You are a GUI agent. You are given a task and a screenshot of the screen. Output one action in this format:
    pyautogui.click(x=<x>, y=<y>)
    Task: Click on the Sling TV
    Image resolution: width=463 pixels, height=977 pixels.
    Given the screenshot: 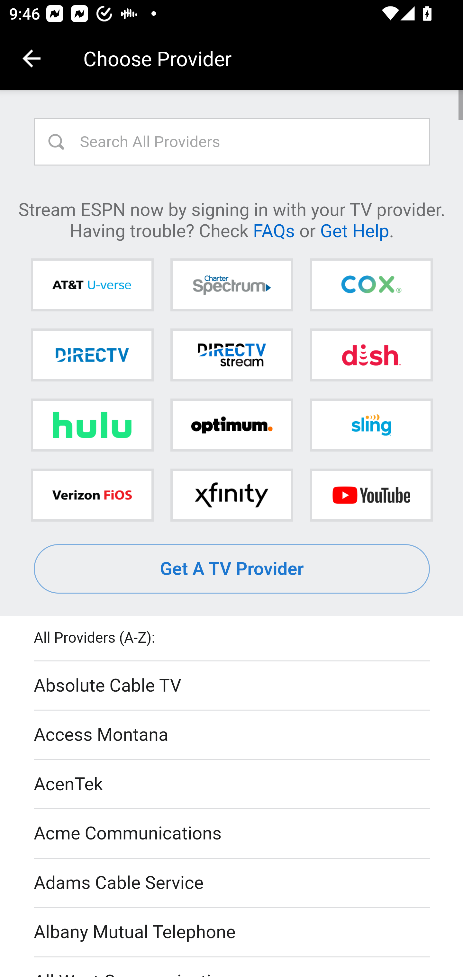 What is the action you would take?
    pyautogui.click(x=371, y=425)
    